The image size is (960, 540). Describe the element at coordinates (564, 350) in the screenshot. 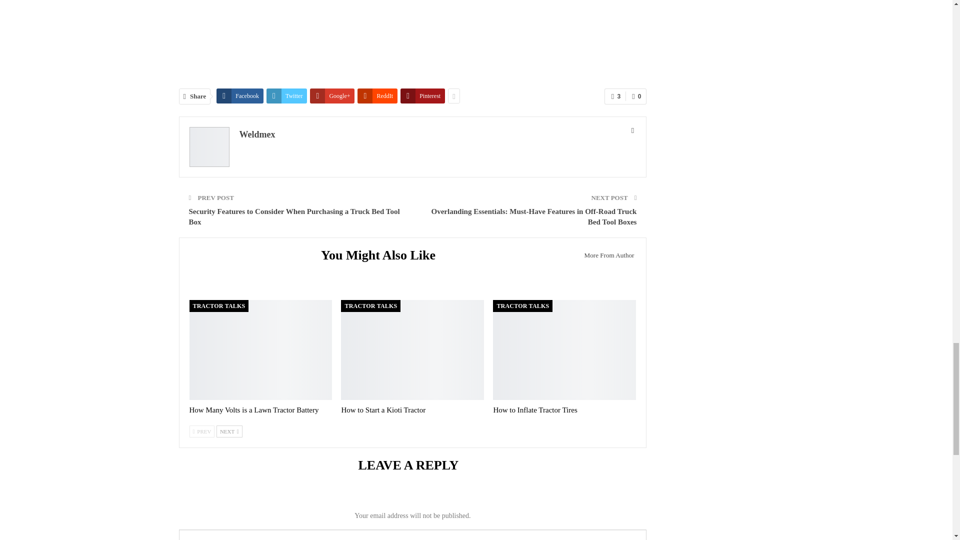

I see `How to Inflate Tractor Tires` at that location.